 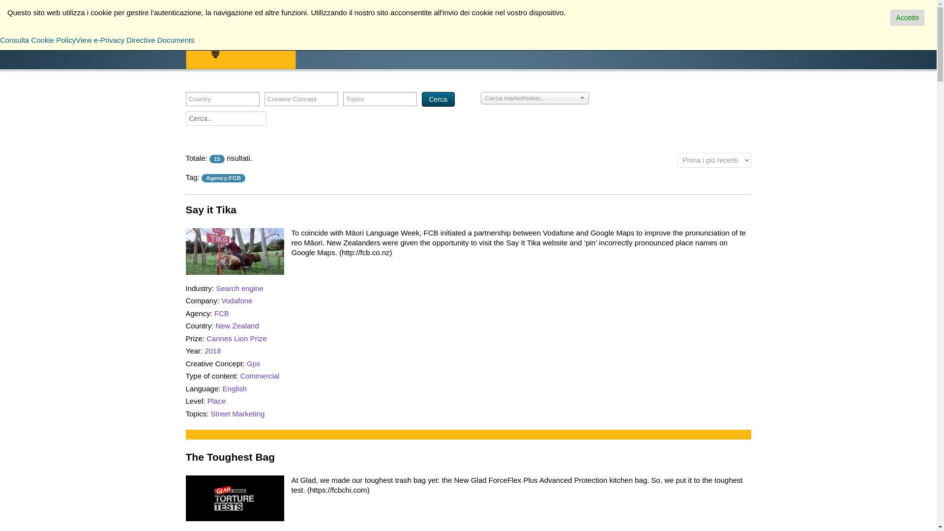 I want to click on Creative Concept, so click(x=298, y=99).